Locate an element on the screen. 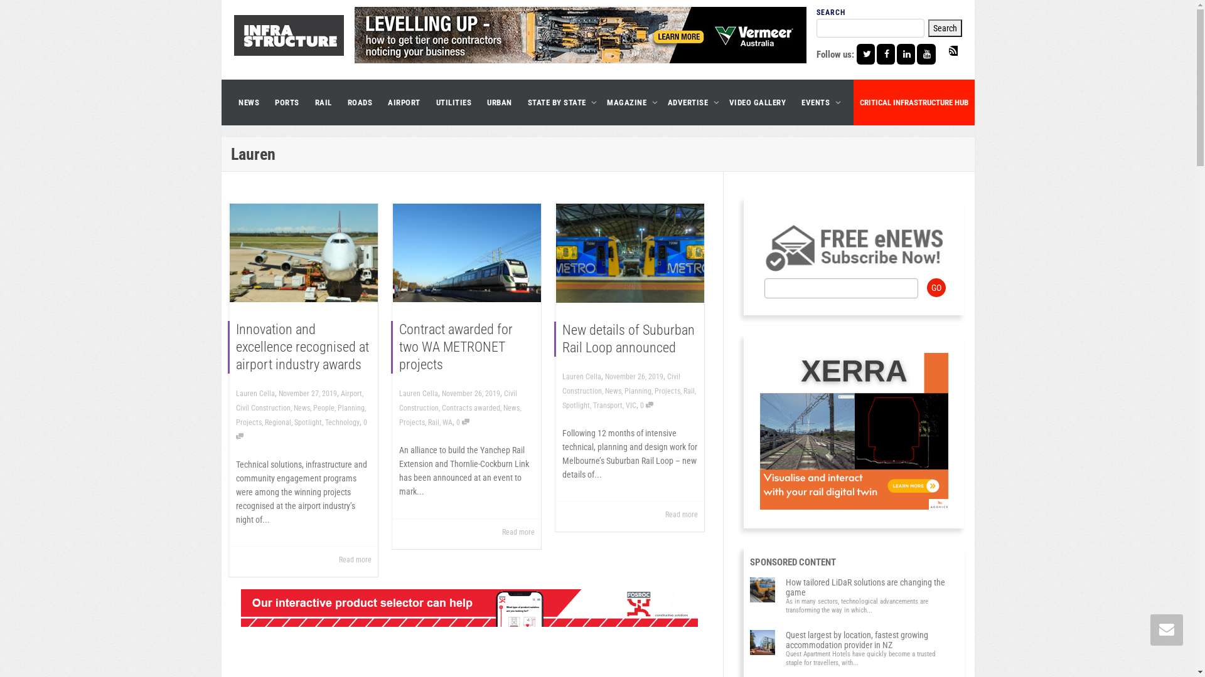 This screenshot has height=677, width=1205. November 27, 2019 is located at coordinates (308, 394).